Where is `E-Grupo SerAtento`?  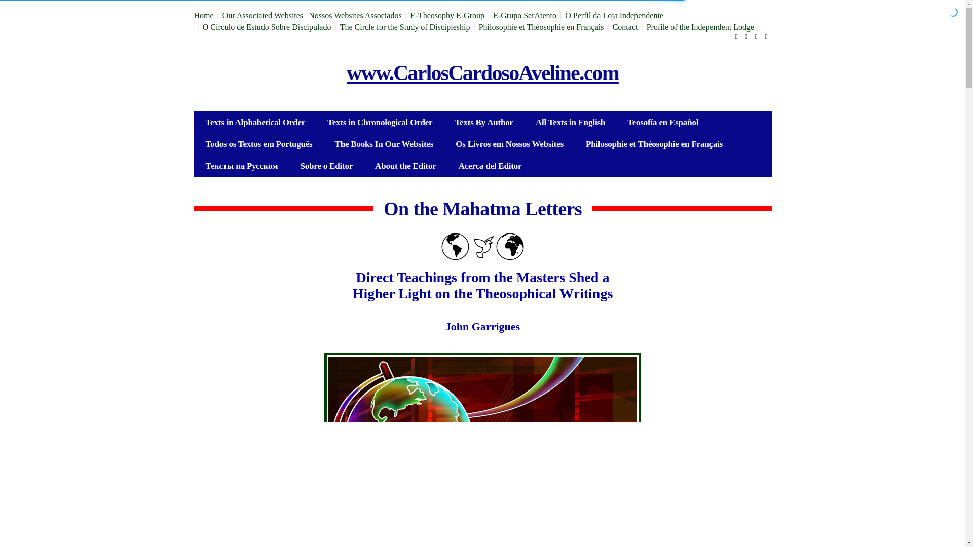 E-Grupo SerAtento is located at coordinates (525, 15).